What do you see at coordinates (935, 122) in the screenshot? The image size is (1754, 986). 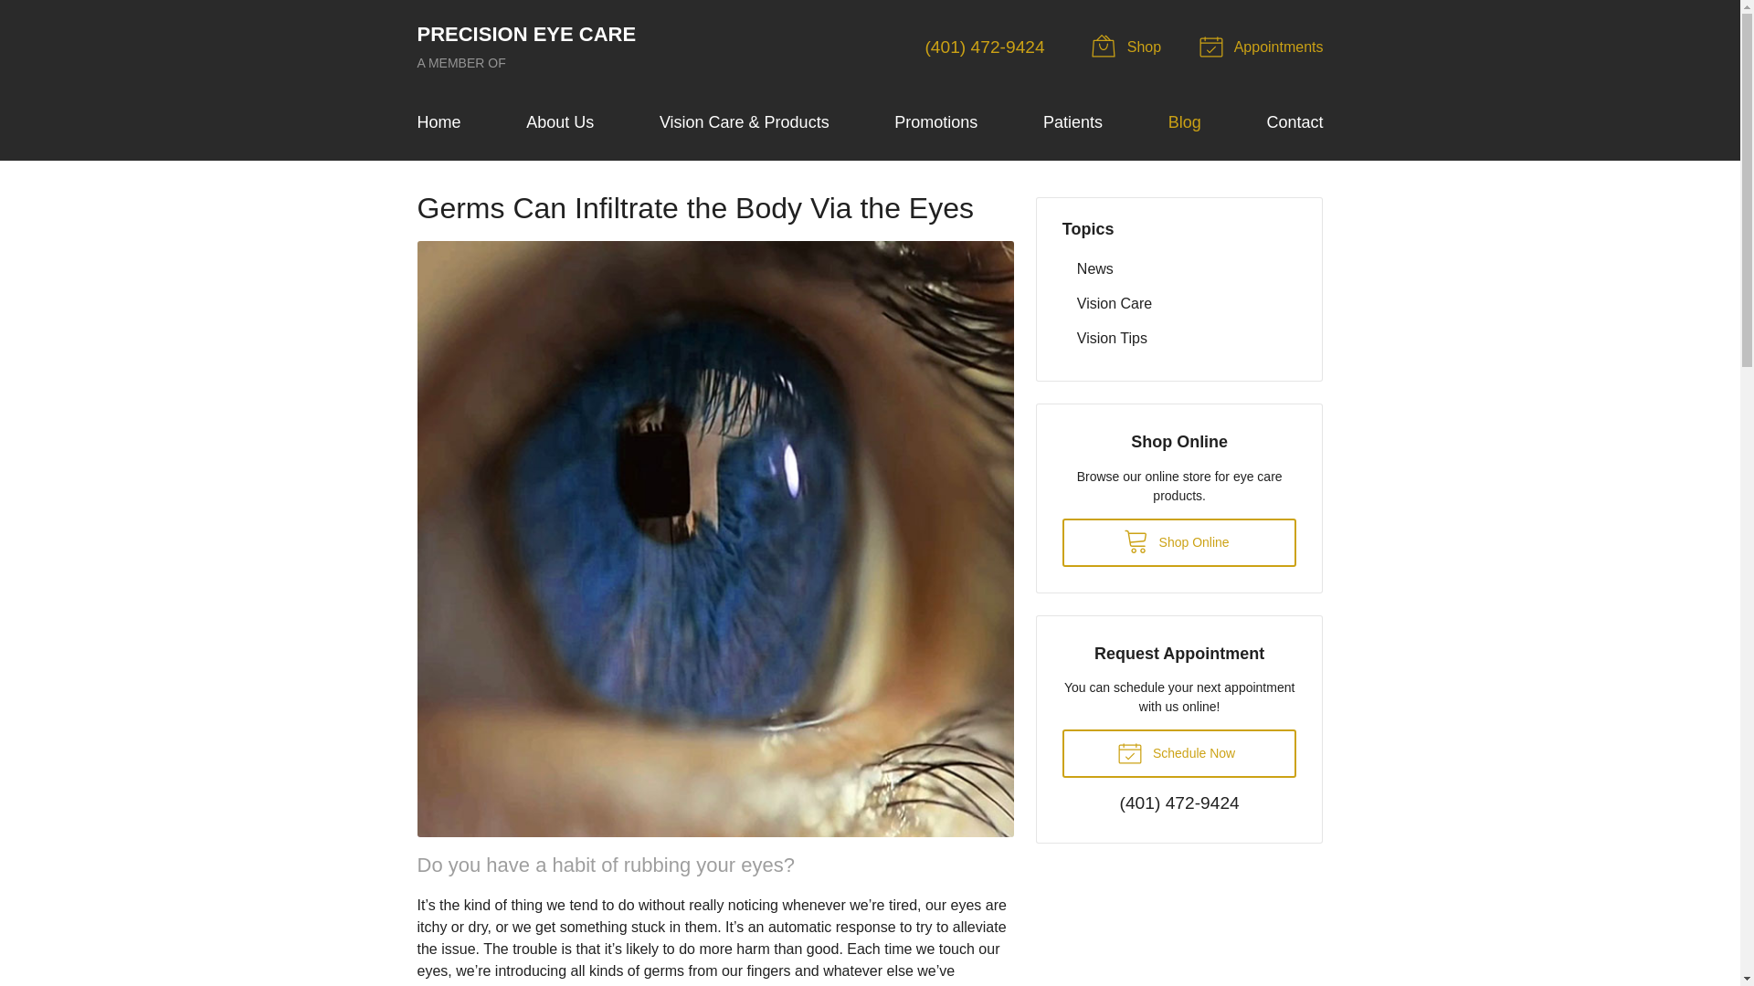 I see `Promotions` at bounding box center [935, 122].